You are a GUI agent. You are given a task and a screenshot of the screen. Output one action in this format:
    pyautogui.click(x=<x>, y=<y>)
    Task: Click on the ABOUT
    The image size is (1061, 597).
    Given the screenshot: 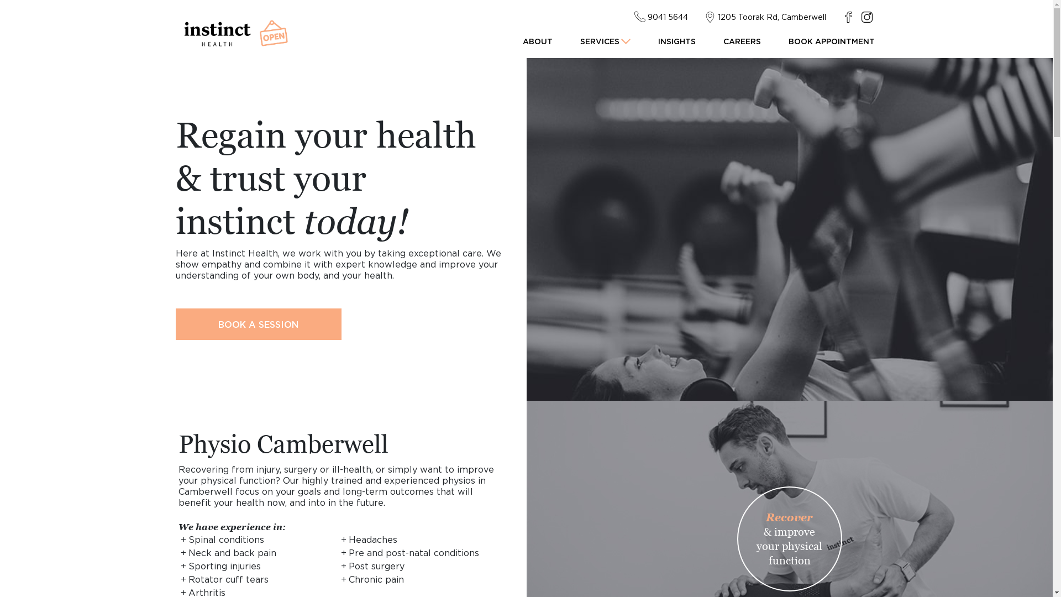 What is the action you would take?
    pyautogui.click(x=538, y=41)
    